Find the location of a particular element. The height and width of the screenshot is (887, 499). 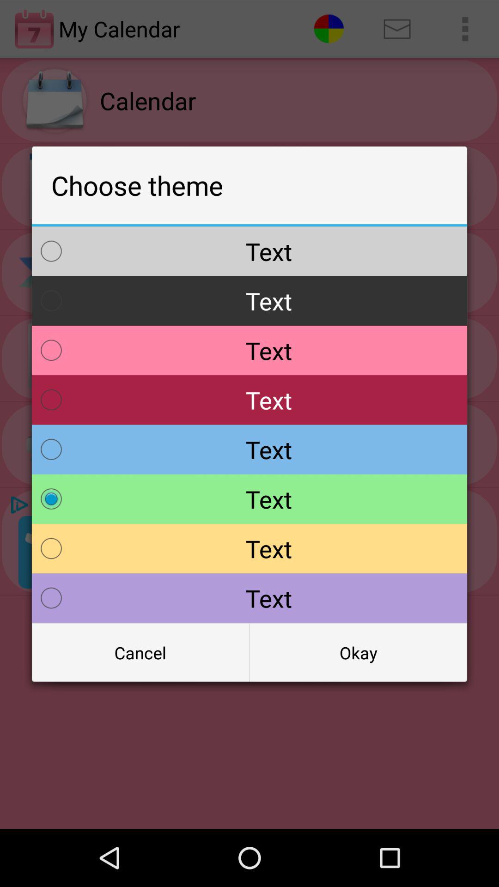

turn off the icon next to the cancel icon is located at coordinates (358, 653).